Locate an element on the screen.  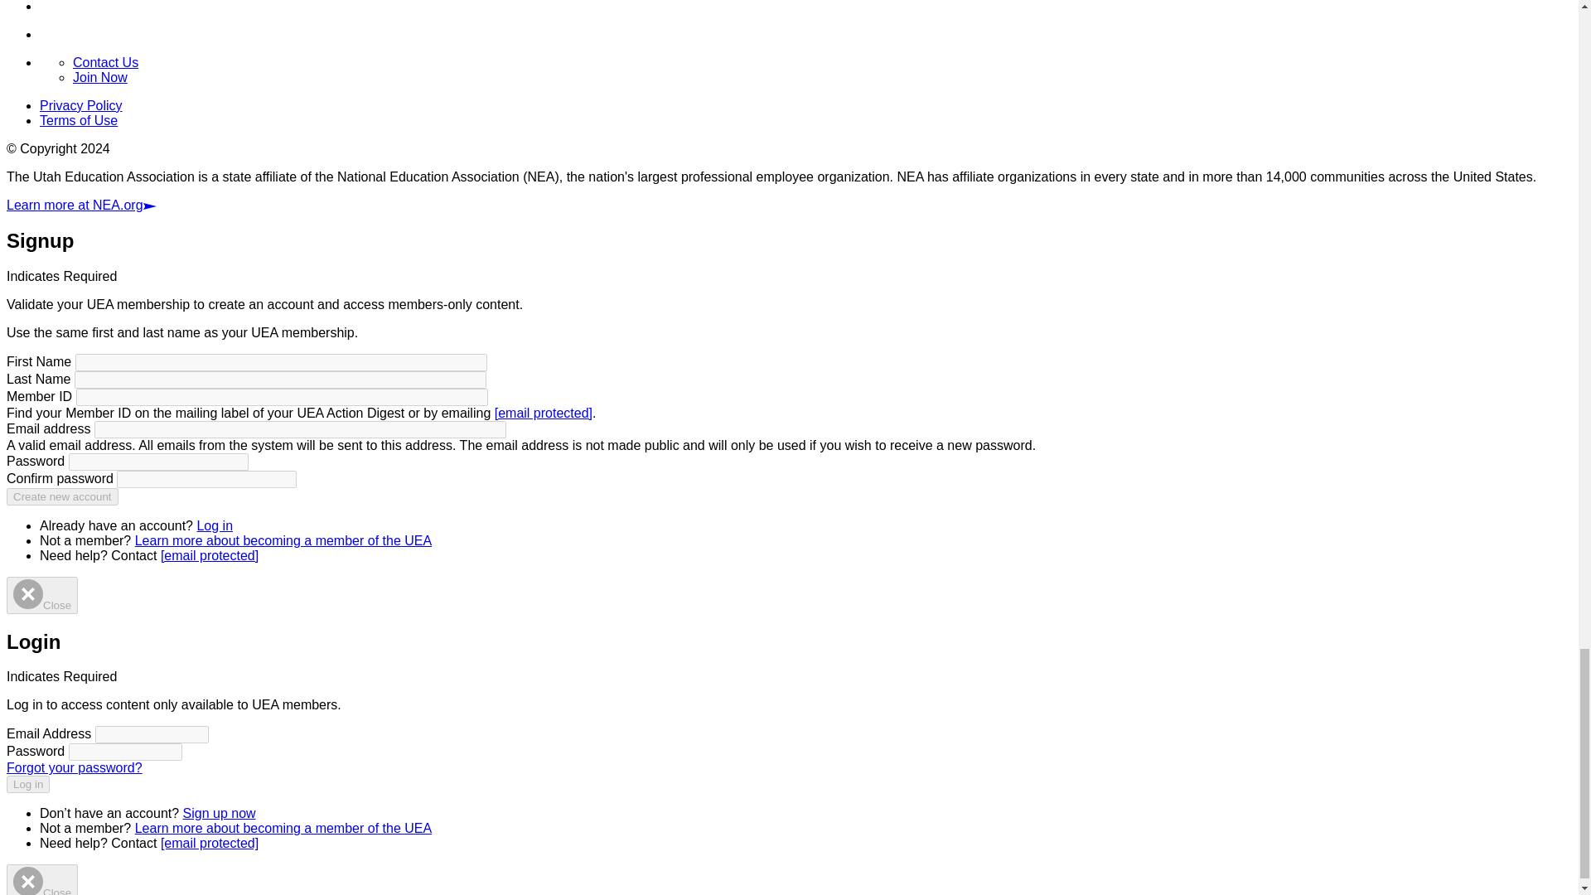
Send password reset instructions via email. is located at coordinates (75, 767).